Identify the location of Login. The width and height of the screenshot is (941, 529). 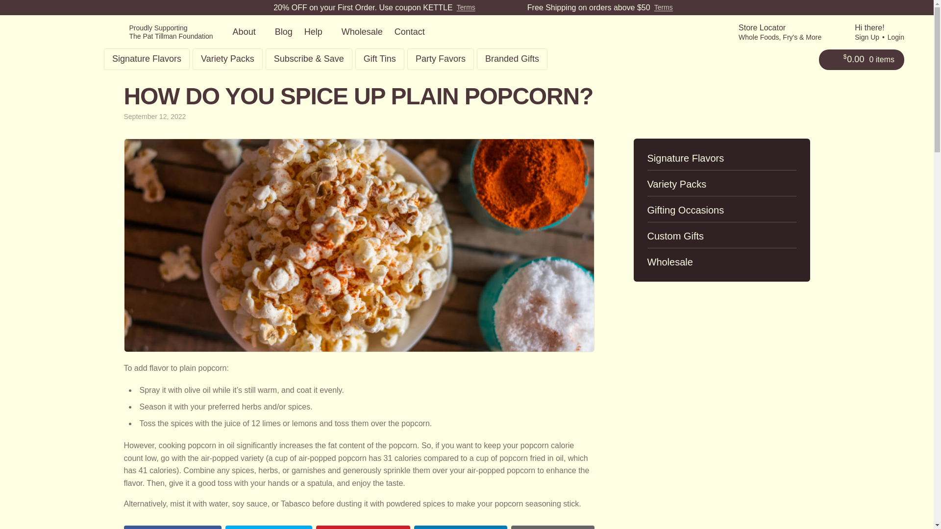
(896, 37).